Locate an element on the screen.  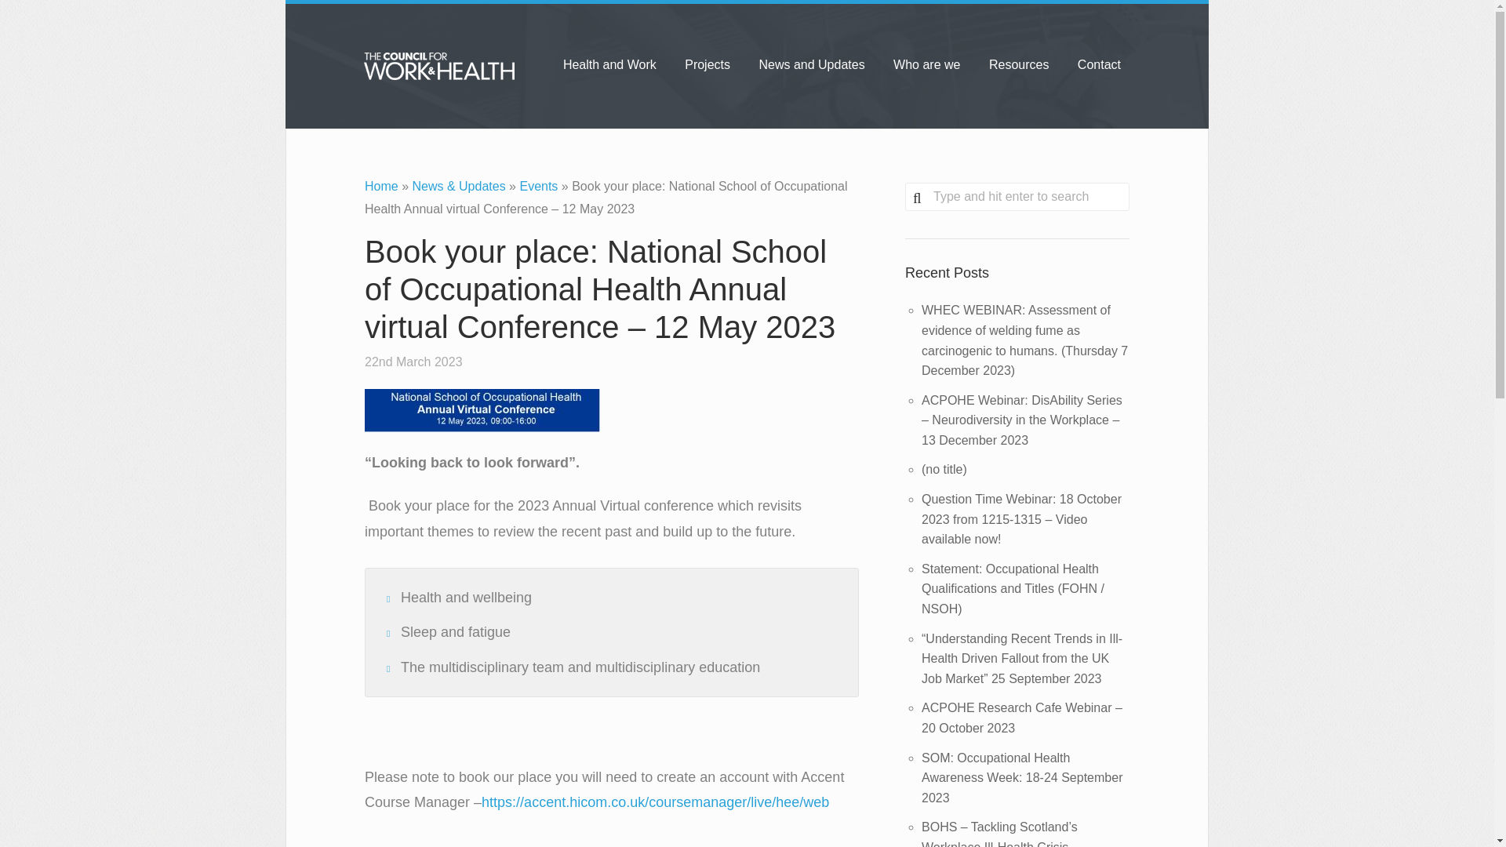
Projects is located at coordinates (707, 64).